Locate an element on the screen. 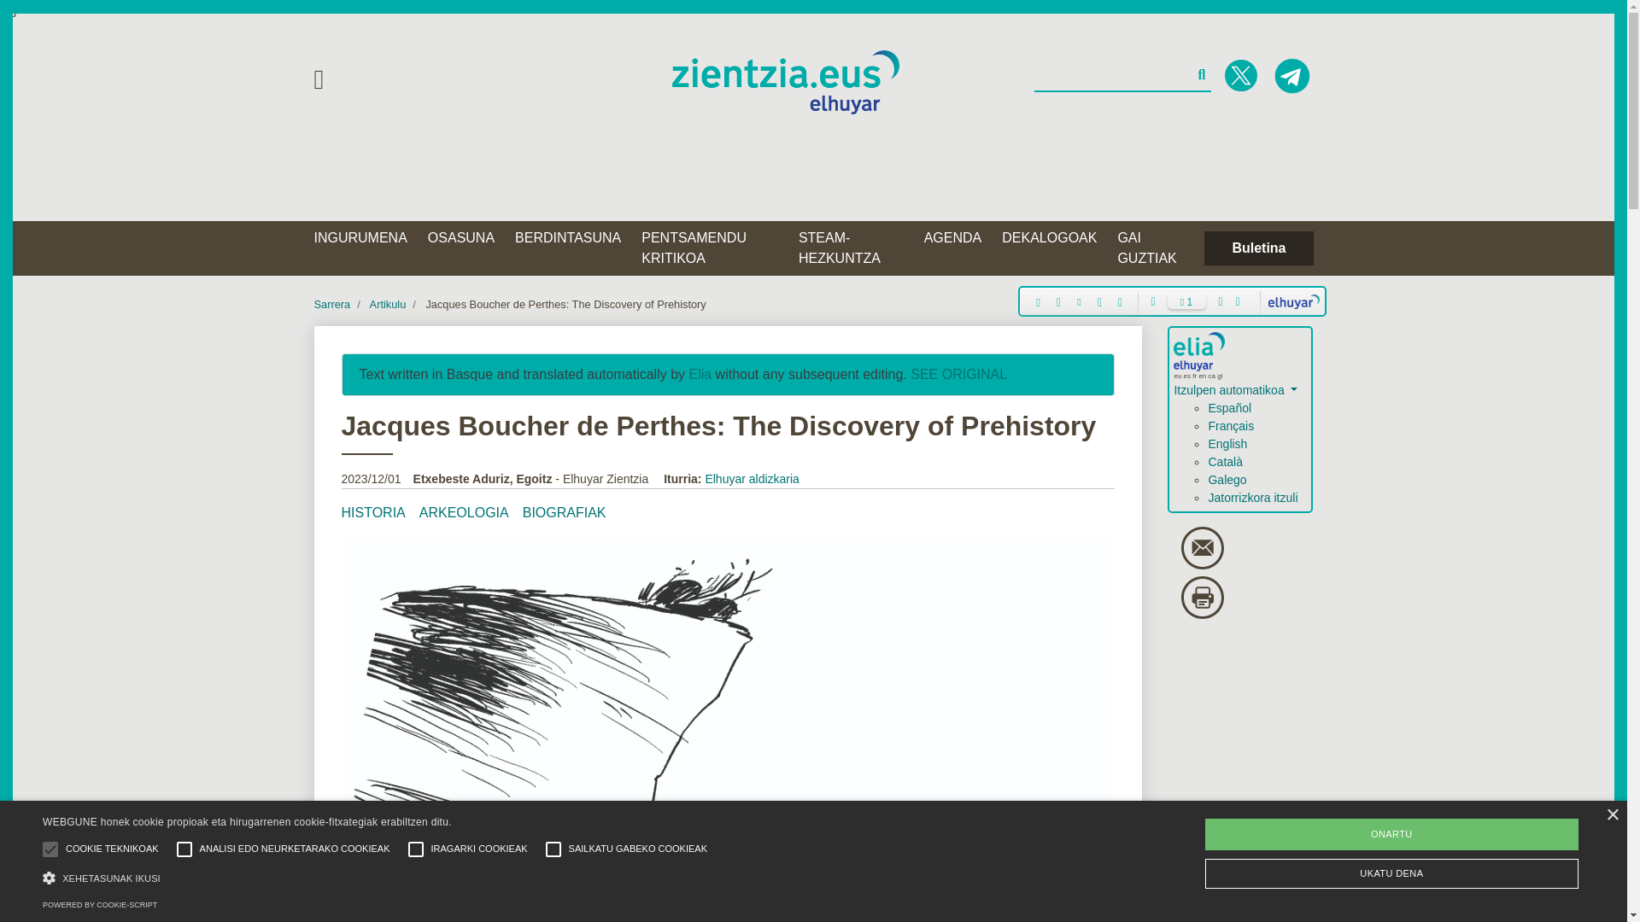 The width and height of the screenshot is (1640, 922). INGURUMENA is located at coordinates (364, 238).